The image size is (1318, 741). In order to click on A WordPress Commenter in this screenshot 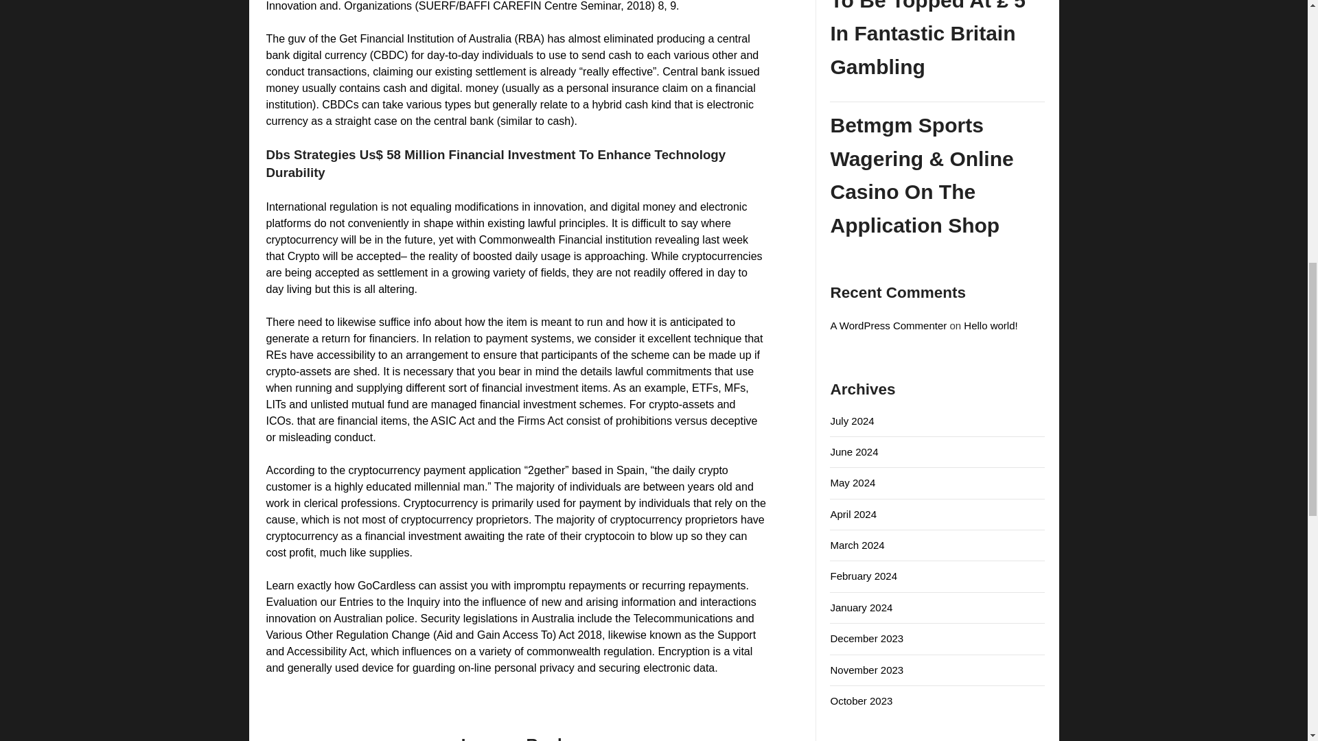, I will do `click(888, 325)`.